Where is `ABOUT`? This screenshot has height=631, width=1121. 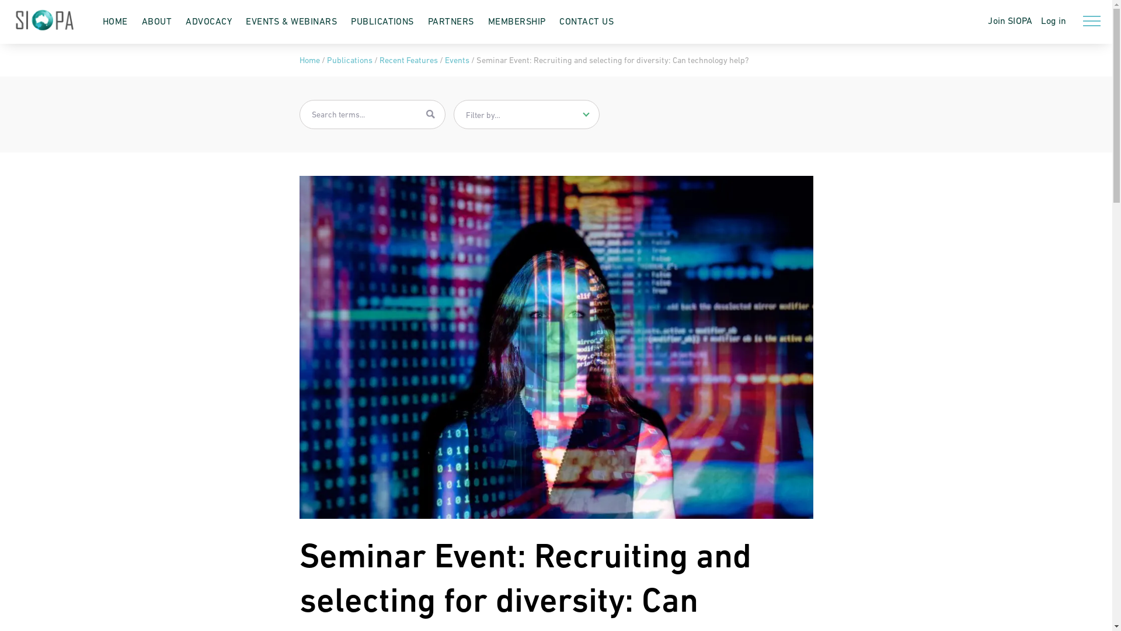
ABOUT is located at coordinates (156, 21).